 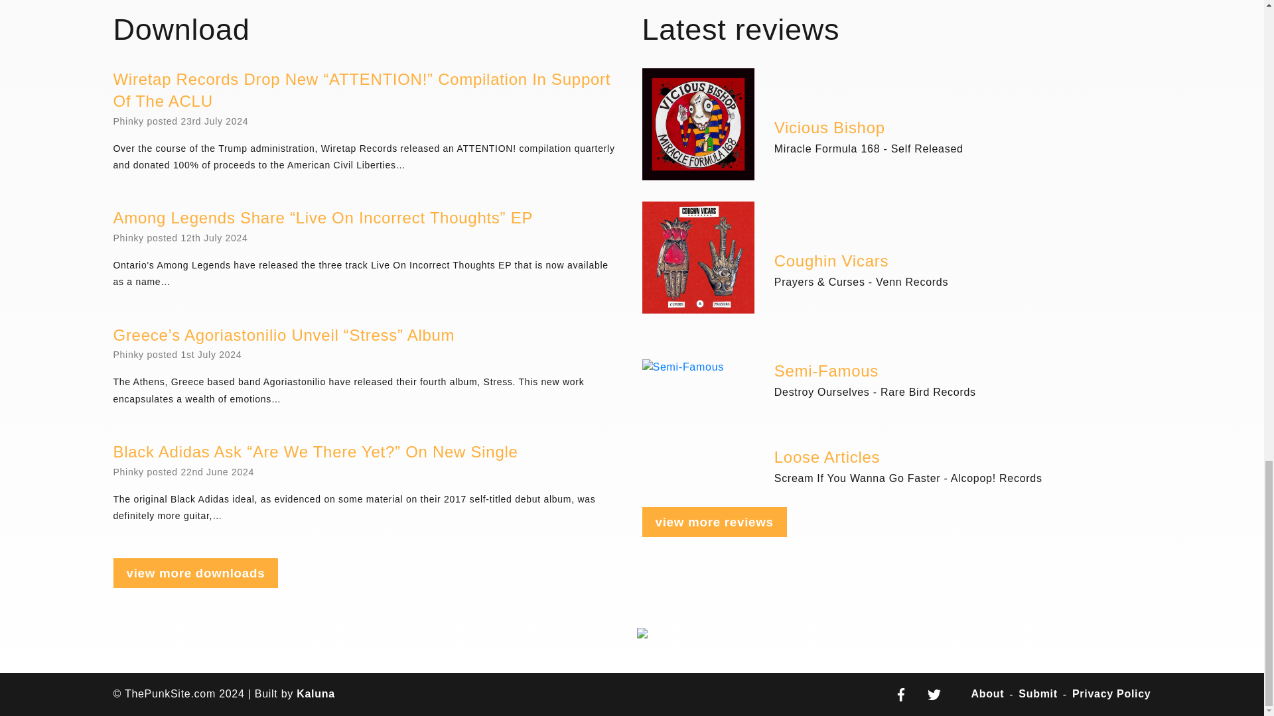 I want to click on Loose Articles, so click(x=827, y=458).